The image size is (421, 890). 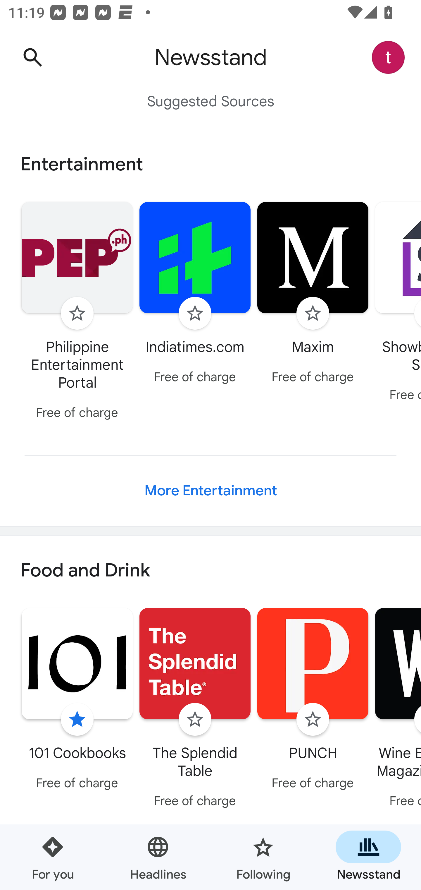 I want to click on Headlines, so click(x=158, y=857).